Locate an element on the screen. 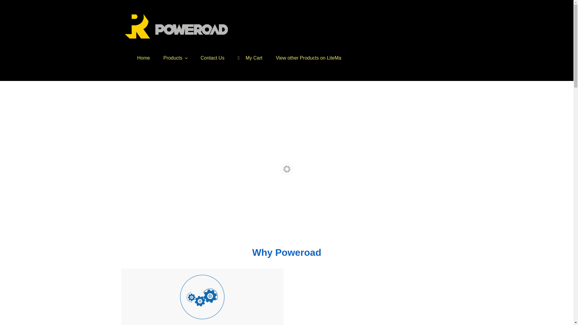 The image size is (578, 325). Contact Us is located at coordinates (213, 58).